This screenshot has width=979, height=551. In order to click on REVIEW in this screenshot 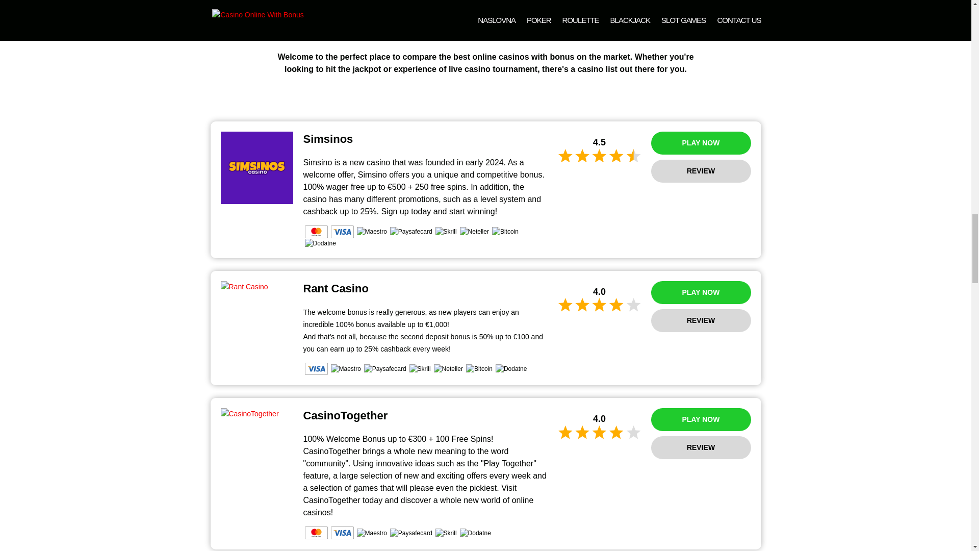, I will do `click(701, 447)`.